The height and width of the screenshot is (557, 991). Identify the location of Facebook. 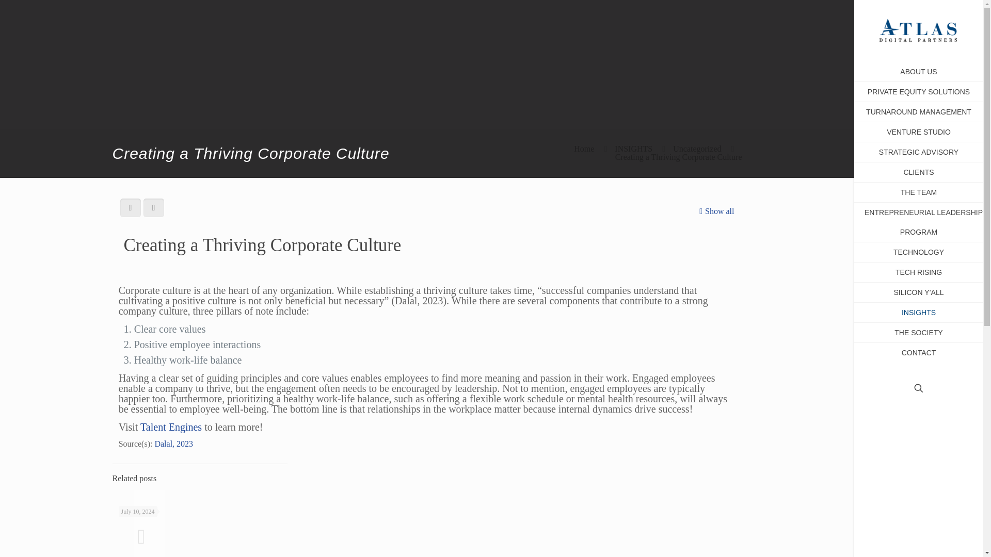
(907, 543).